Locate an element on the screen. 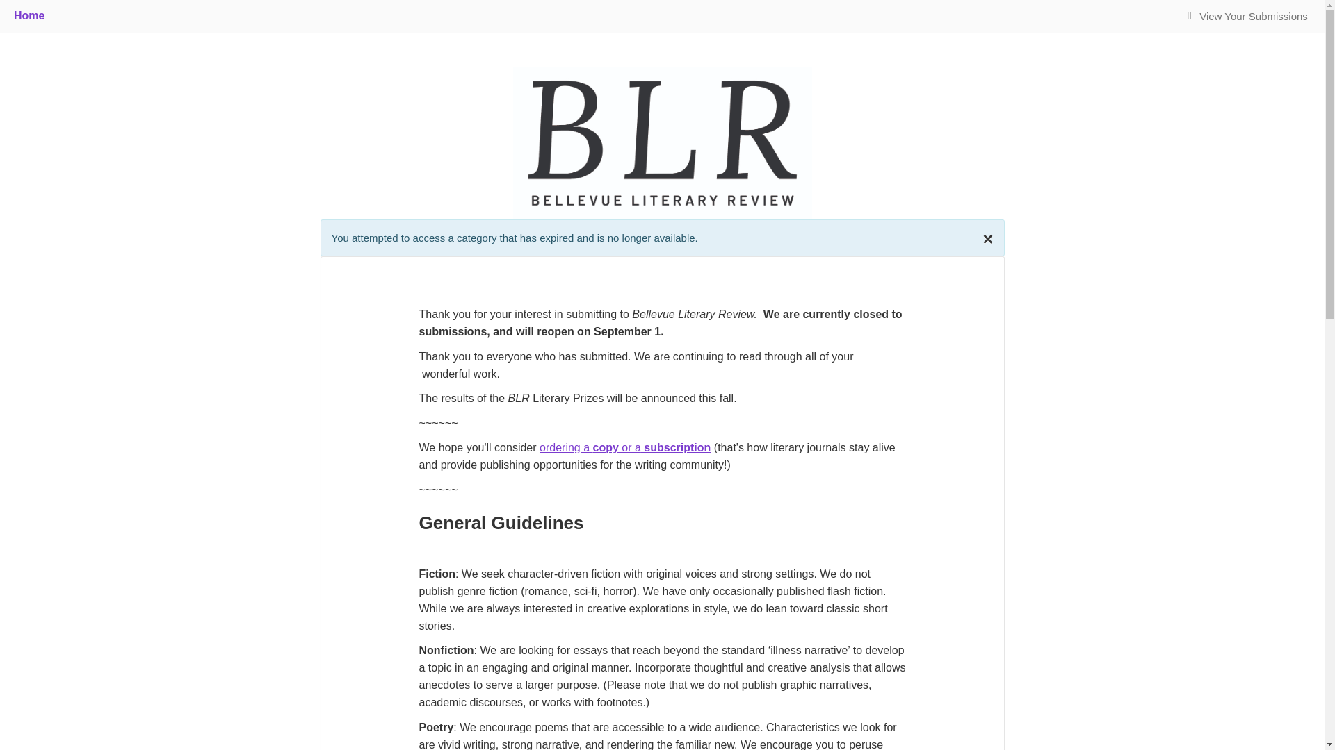 Image resolution: width=1335 pixels, height=750 pixels. View Your Submissions is located at coordinates (1253, 17).